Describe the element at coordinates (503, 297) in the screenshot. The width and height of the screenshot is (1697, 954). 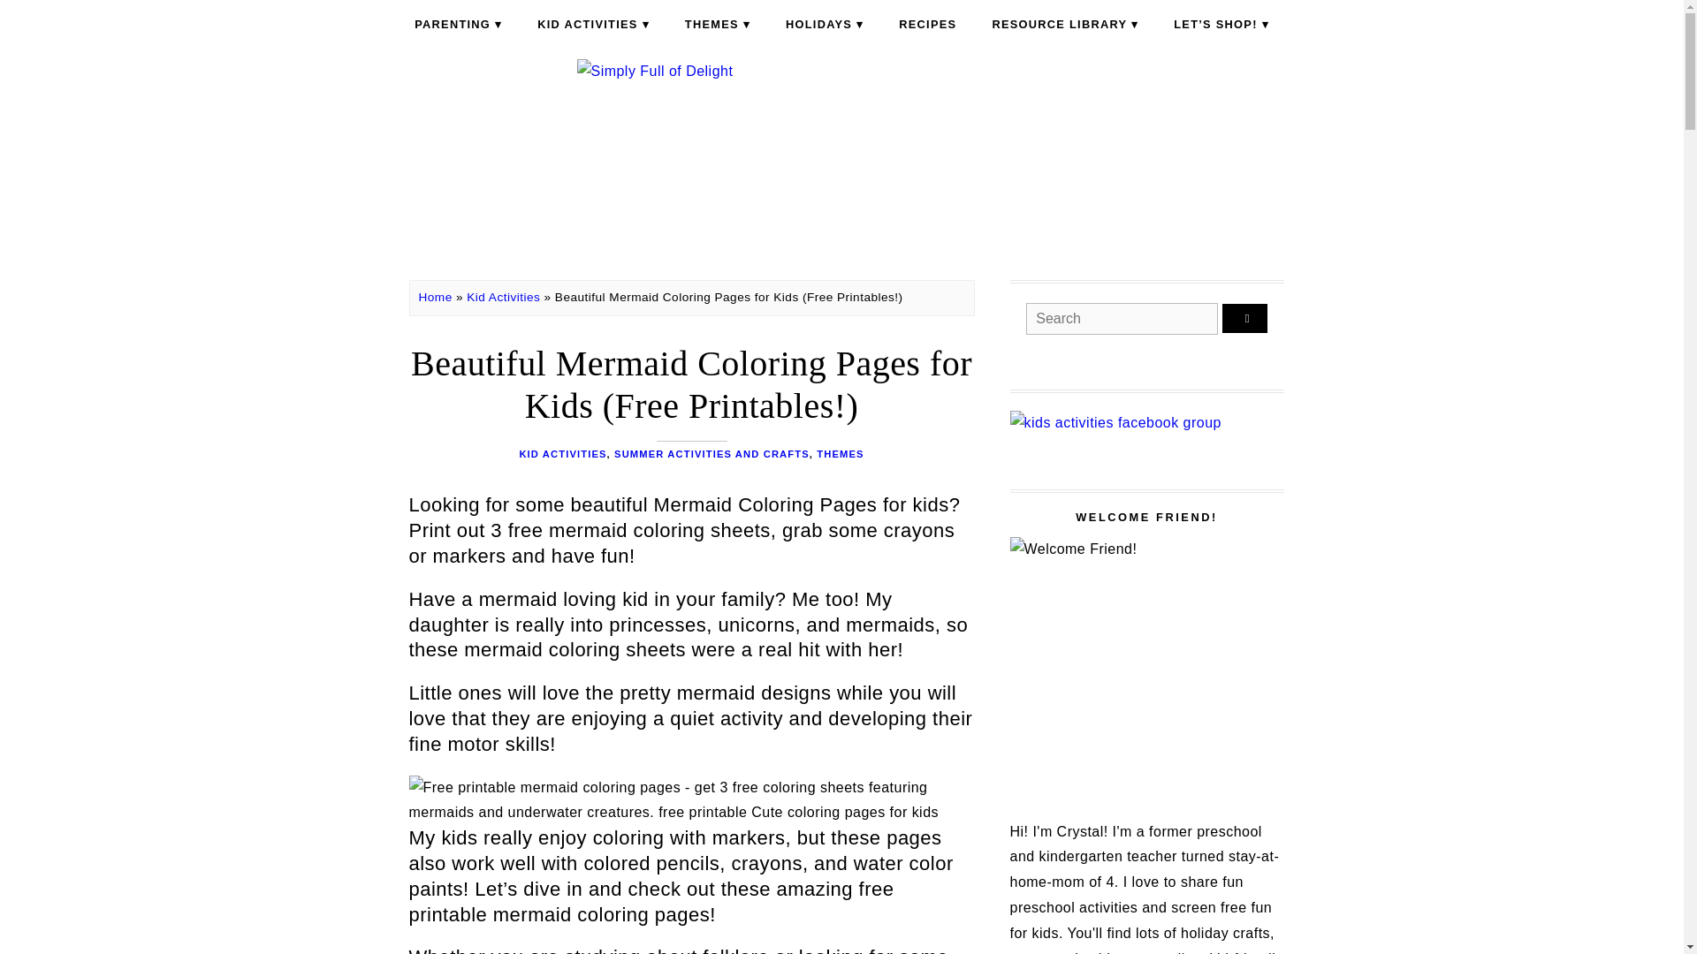
I see `Kid Activities` at that location.